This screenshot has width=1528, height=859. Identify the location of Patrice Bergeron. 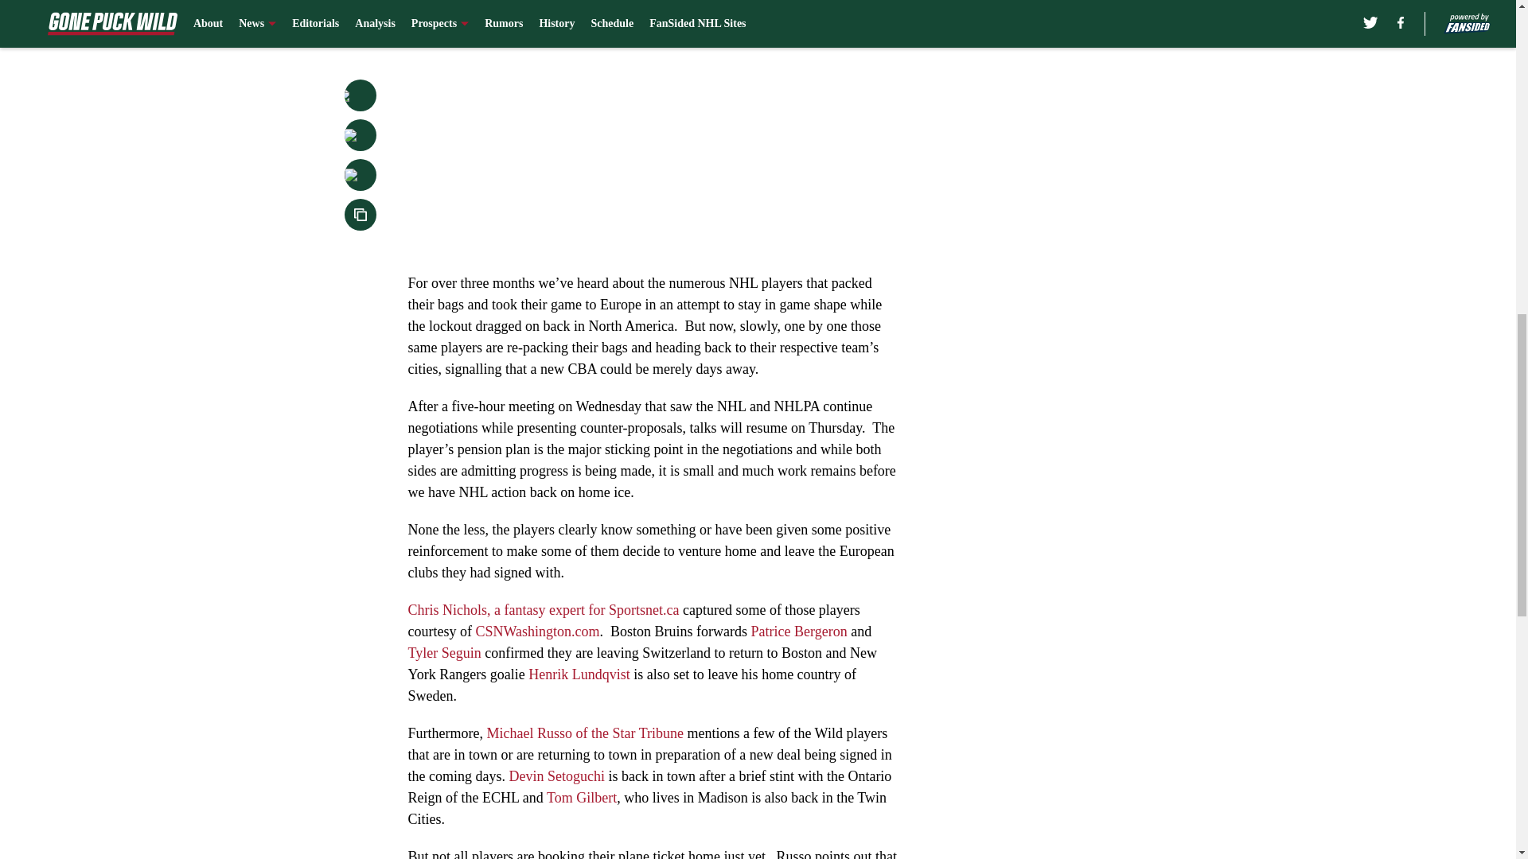
(799, 632).